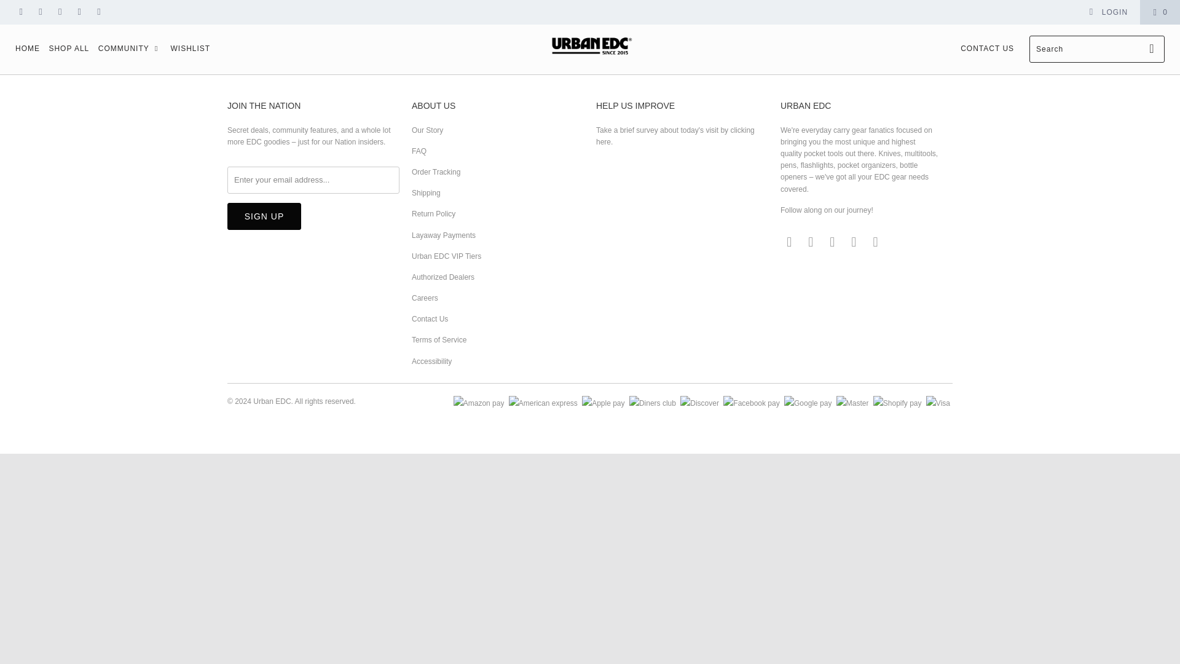  Describe the element at coordinates (59, 12) in the screenshot. I see `Urban EDC on YouTube` at that location.